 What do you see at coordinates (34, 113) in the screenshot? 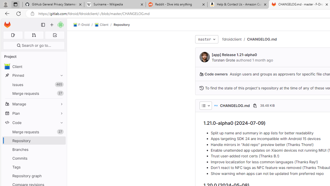
I see `Plan` at bounding box center [34, 113].